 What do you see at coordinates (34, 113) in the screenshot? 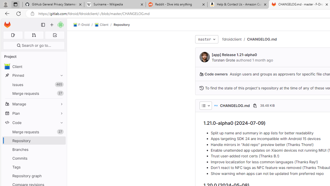
I see `Plan` at bounding box center [34, 113].